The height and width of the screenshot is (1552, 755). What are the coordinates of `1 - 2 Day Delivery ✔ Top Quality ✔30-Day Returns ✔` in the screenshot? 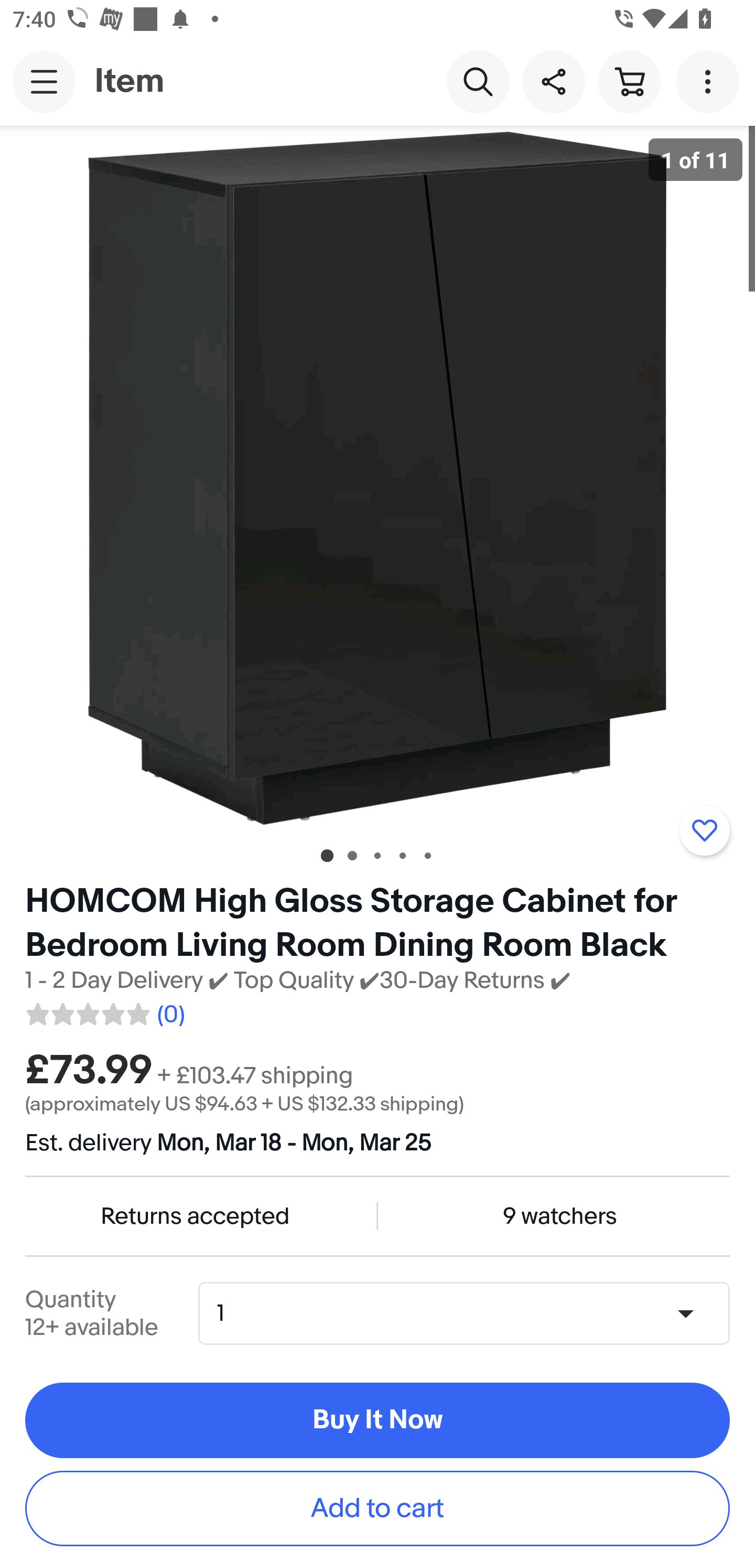 It's located at (298, 980).